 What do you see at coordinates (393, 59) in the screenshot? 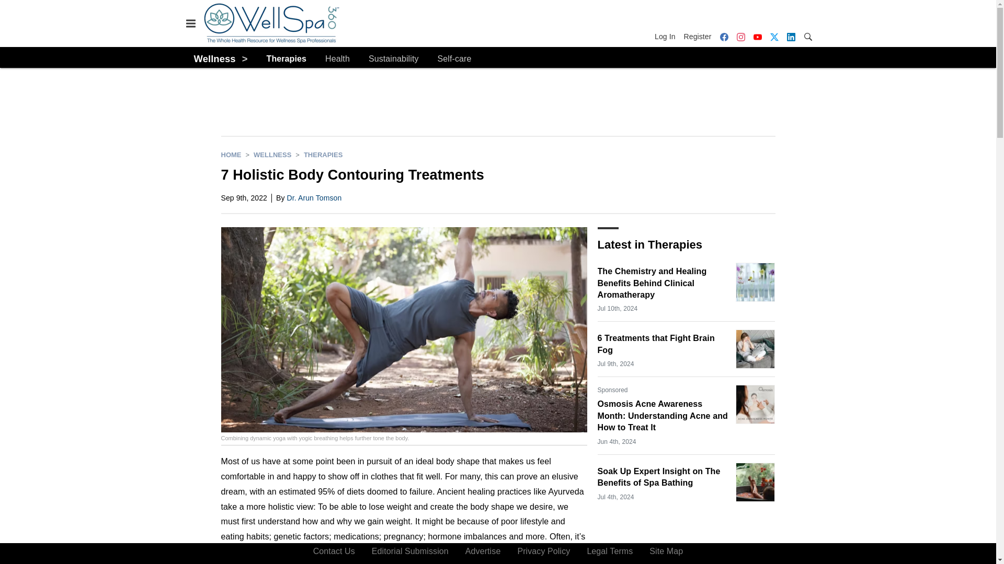
I see `Sustainability` at bounding box center [393, 59].